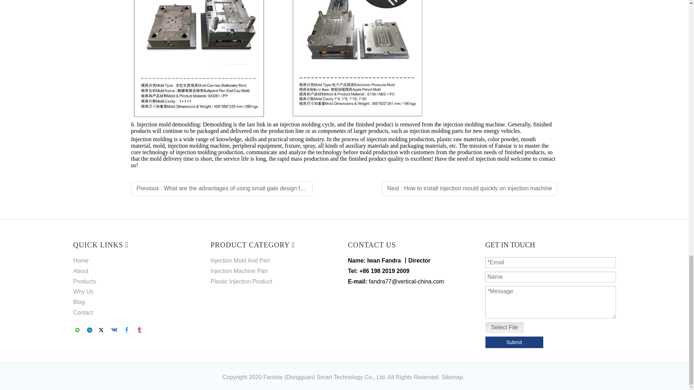 This screenshot has height=390, width=694. What do you see at coordinates (84, 282) in the screenshot?
I see `Products` at bounding box center [84, 282].